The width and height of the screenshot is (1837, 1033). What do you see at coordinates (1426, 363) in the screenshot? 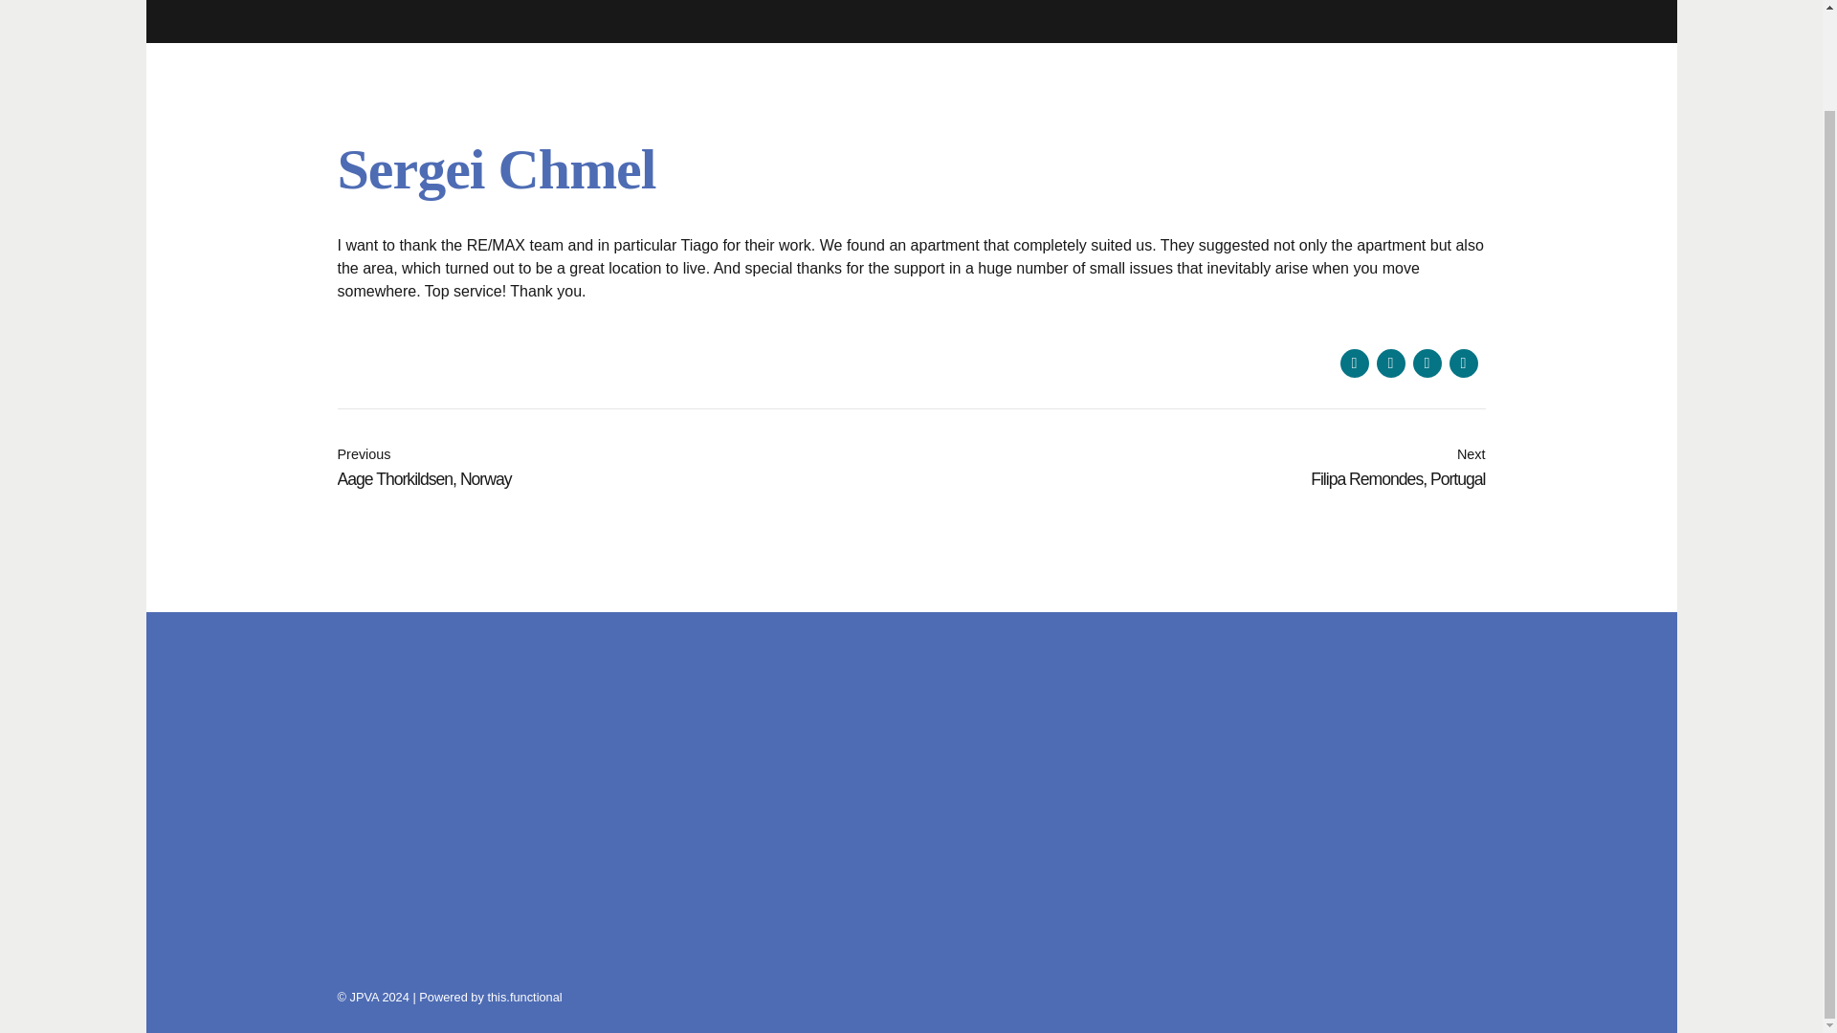
I see `Share on Linkedin` at bounding box center [1426, 363].